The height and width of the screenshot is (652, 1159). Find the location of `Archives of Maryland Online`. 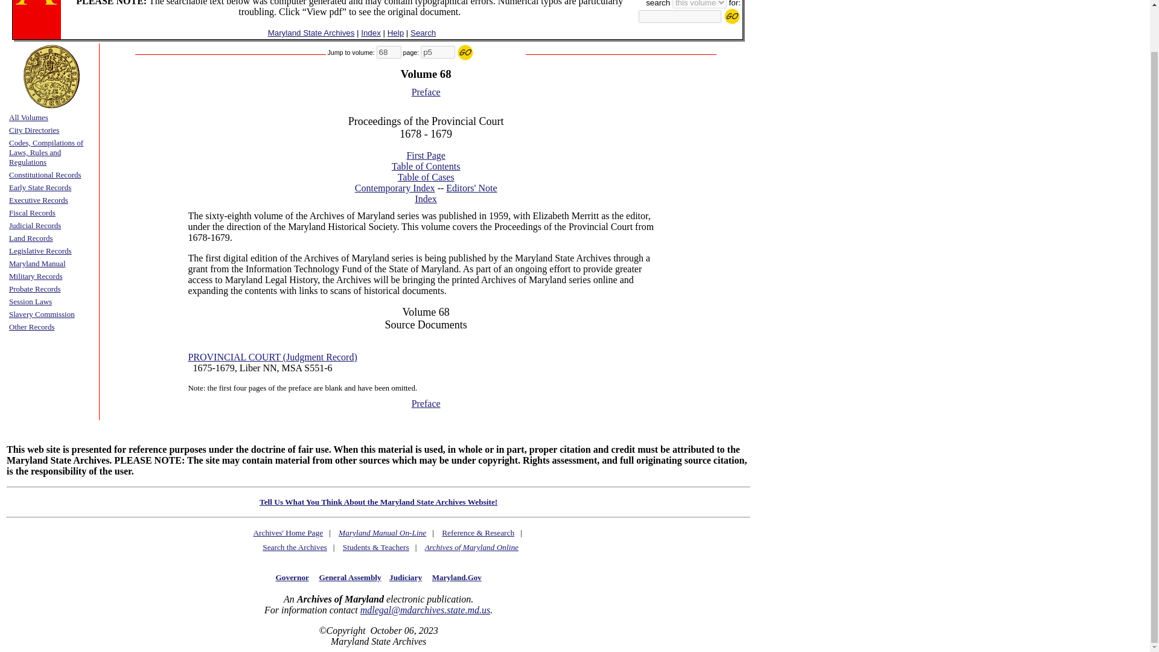

Archives of Maryland Online is located at coordinates (471, 547).